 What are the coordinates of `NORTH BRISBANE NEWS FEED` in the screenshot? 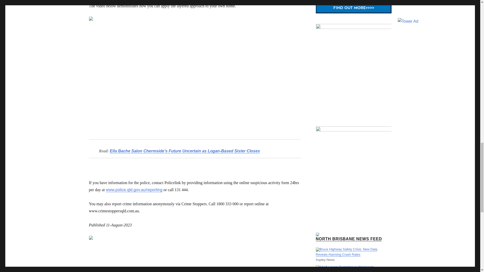 It's located at (348, 239).